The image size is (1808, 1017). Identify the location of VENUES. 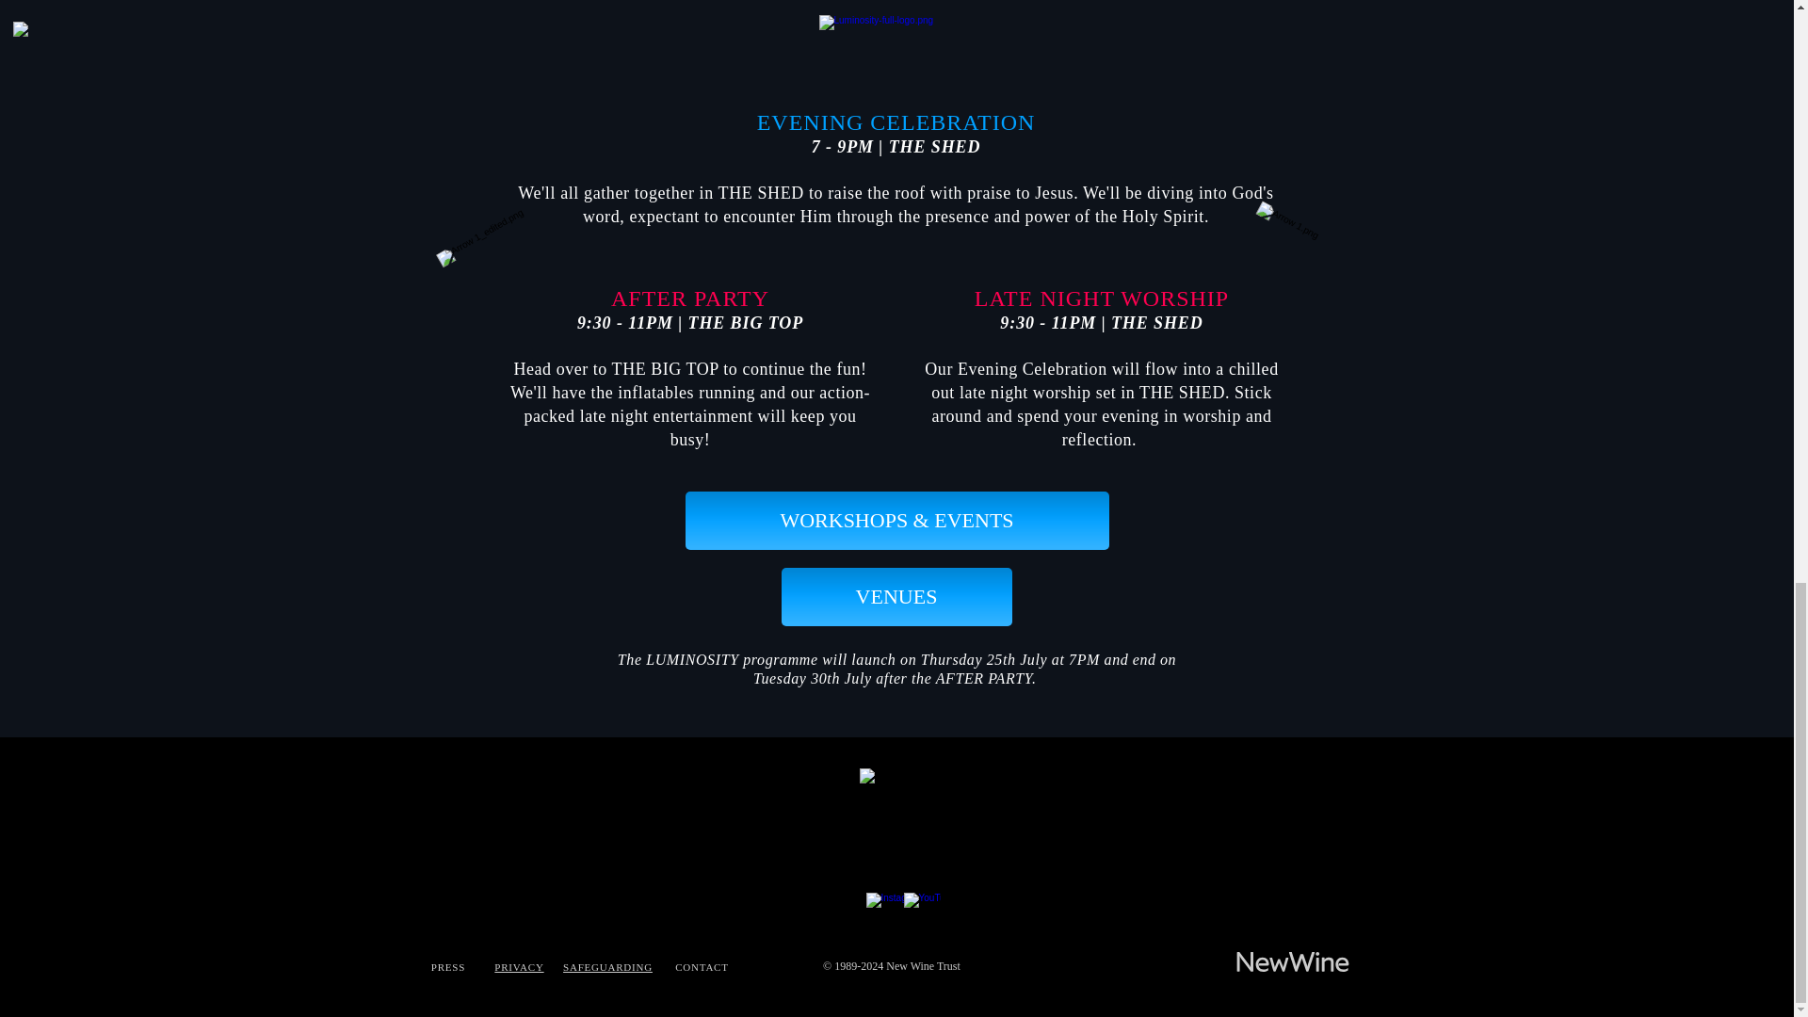
(896, 597).